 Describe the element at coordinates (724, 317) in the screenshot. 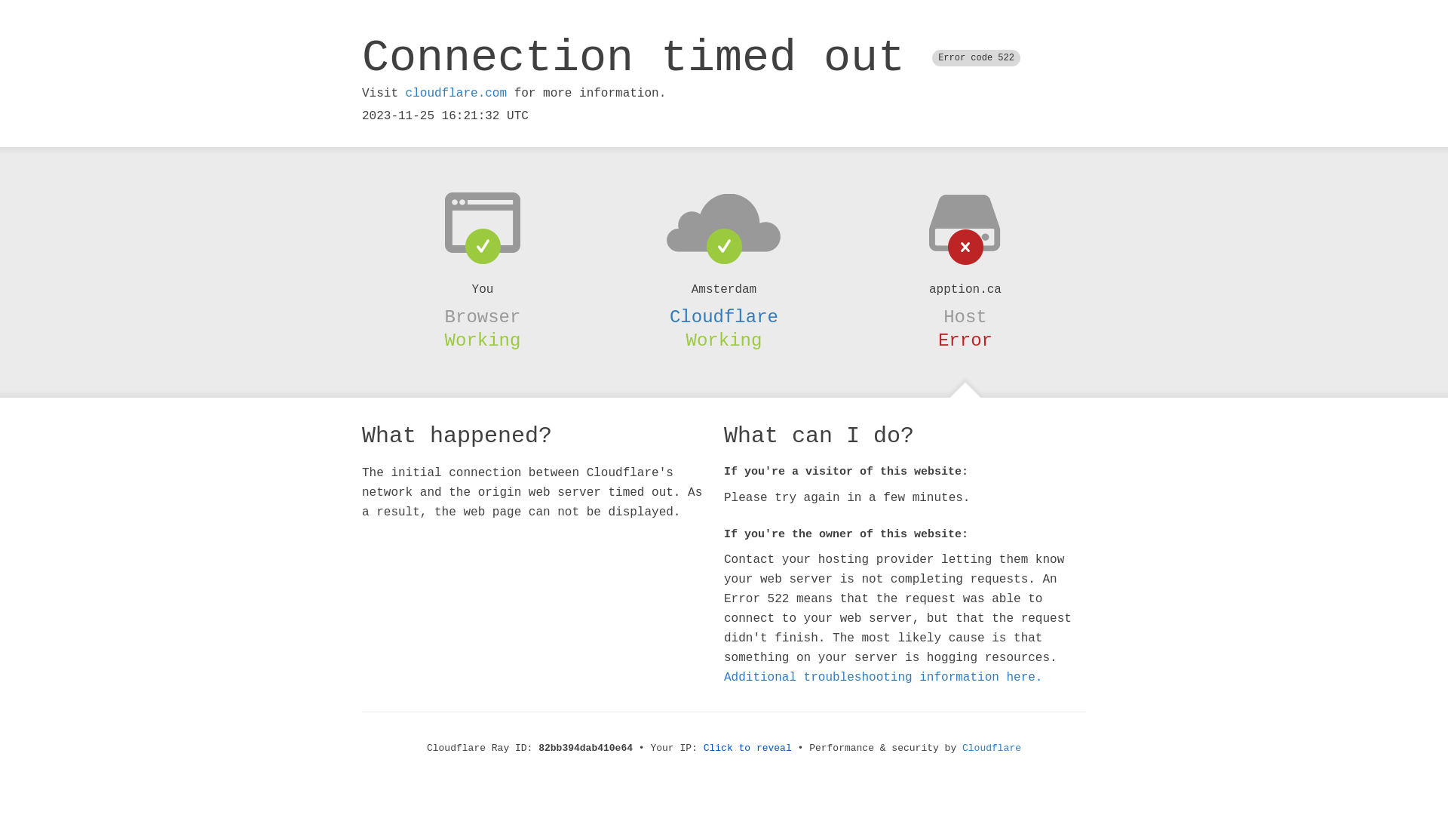

I see `Cloudflare` at that location.